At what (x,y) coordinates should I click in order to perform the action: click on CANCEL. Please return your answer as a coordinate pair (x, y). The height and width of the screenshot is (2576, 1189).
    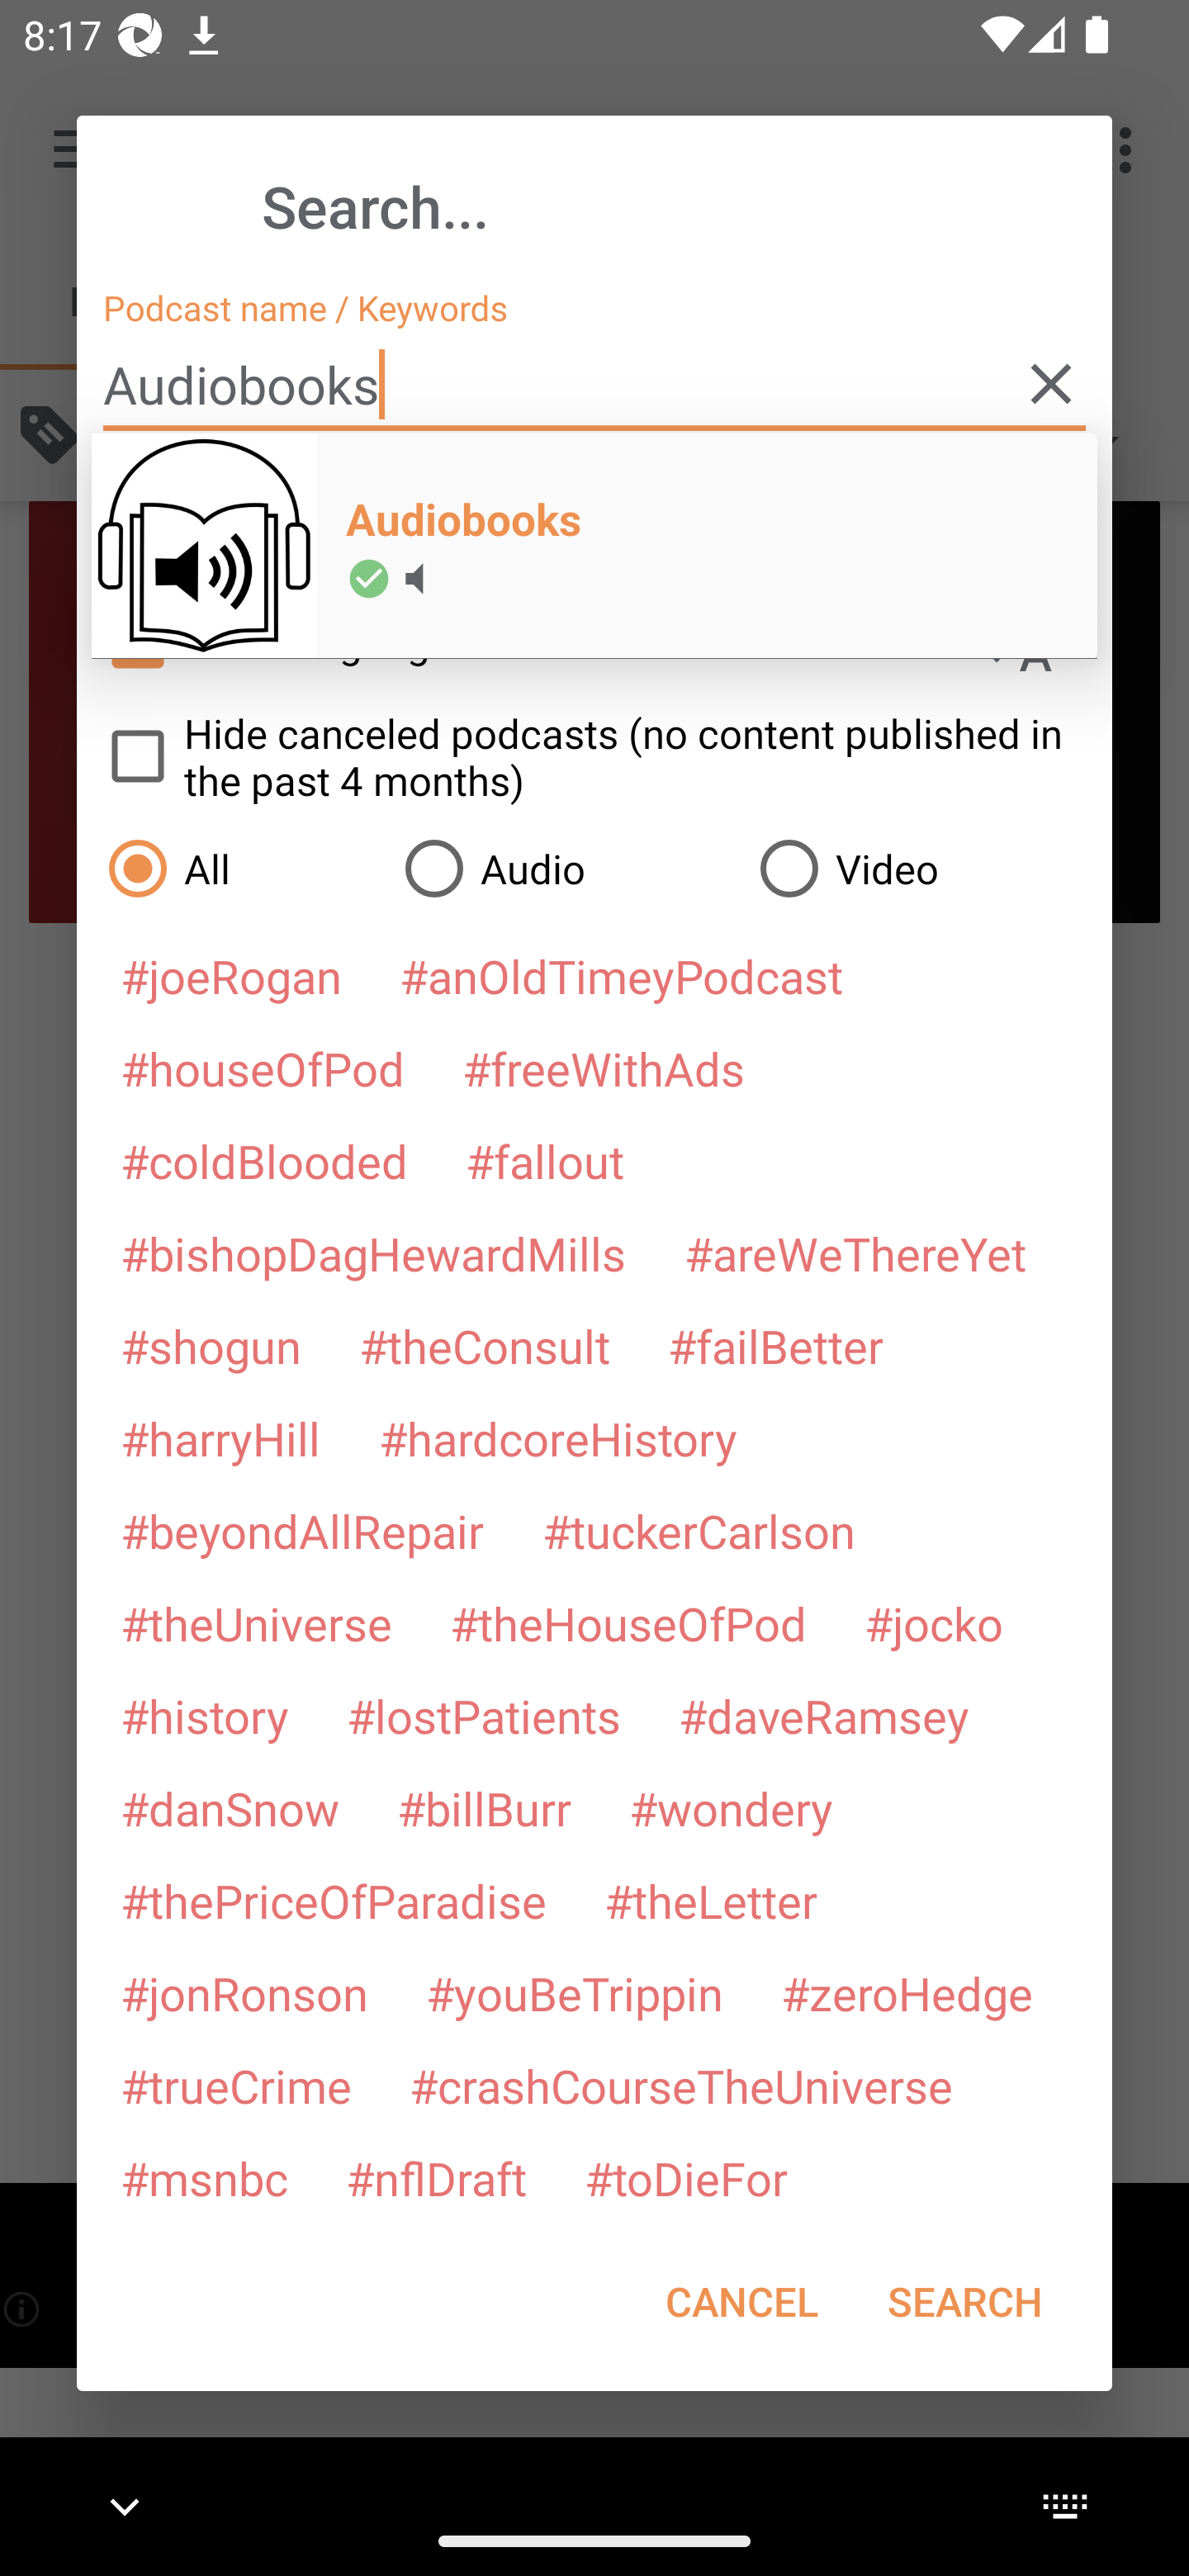
    Looking at the image, I should click on (741, 2301).